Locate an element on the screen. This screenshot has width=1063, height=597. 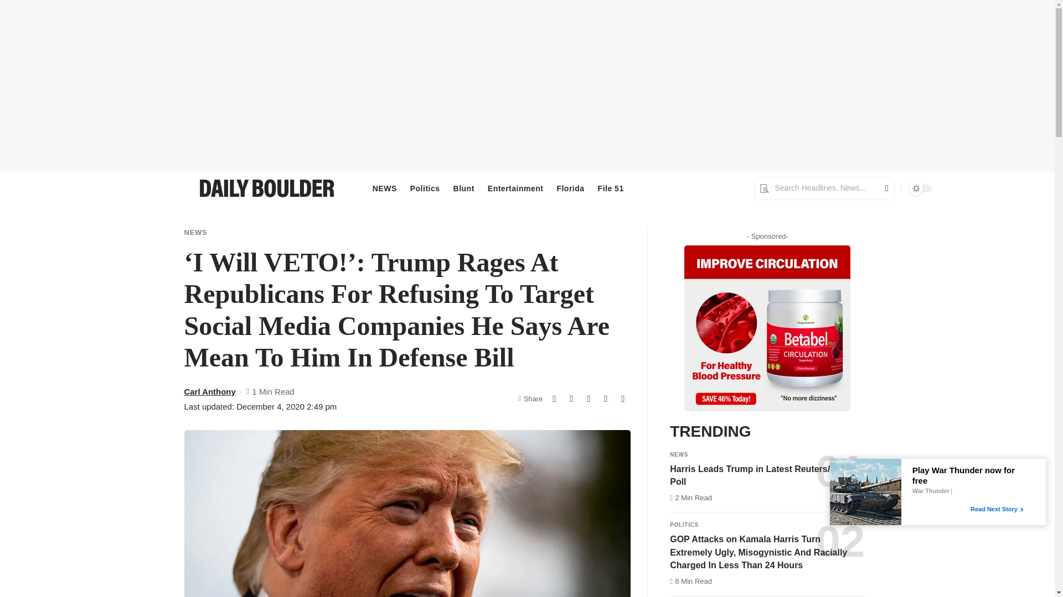
Entertainment is located at coordinates (516, 188).